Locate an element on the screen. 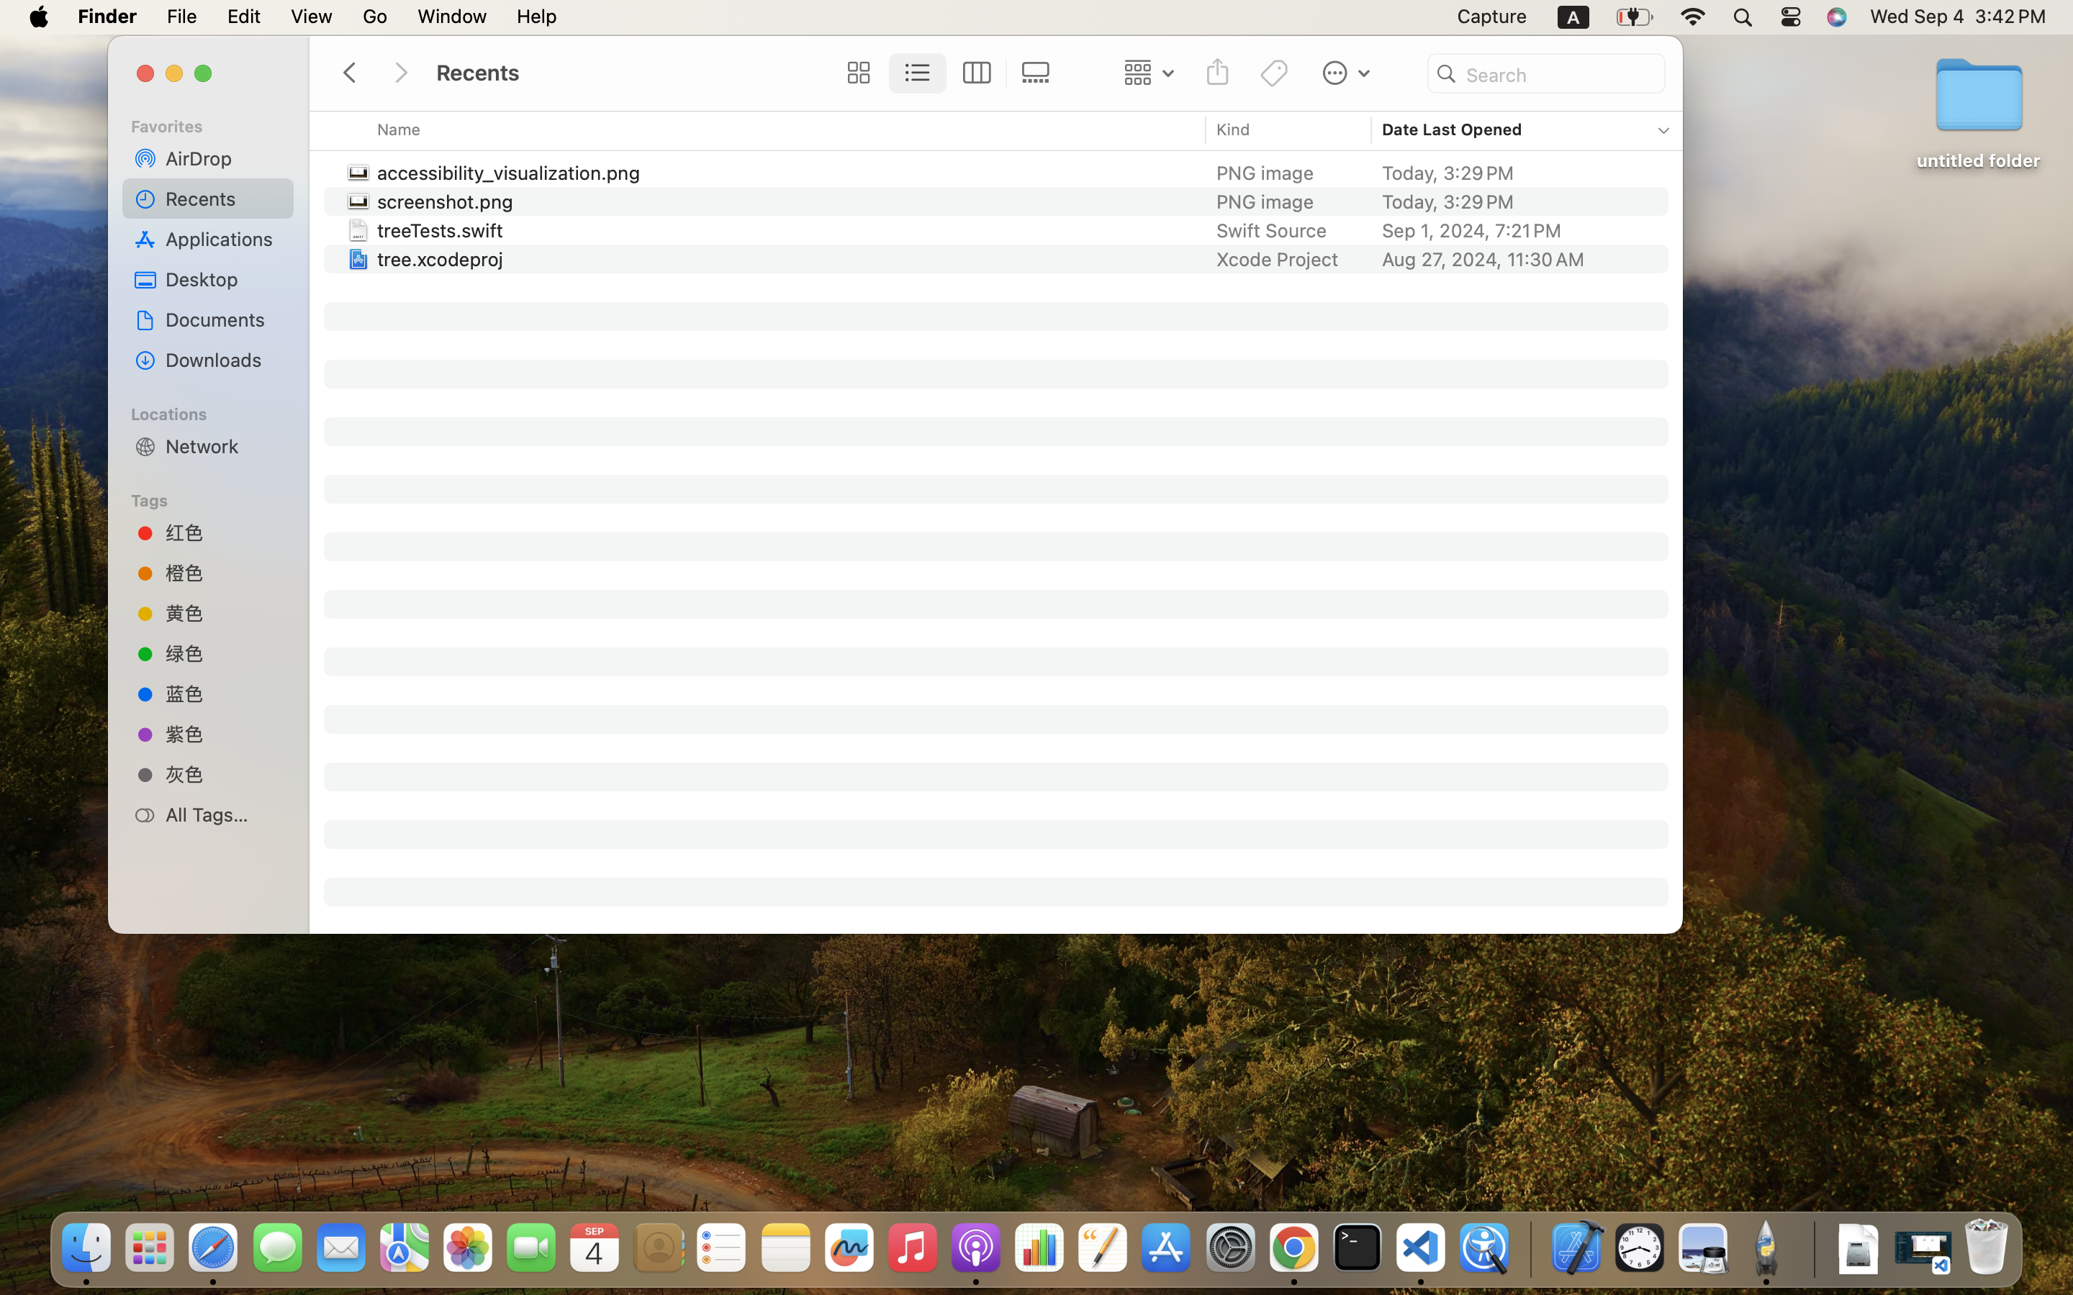 This screenshot has width=2073, height=1295. Tags is located at coordinates (217, 499).